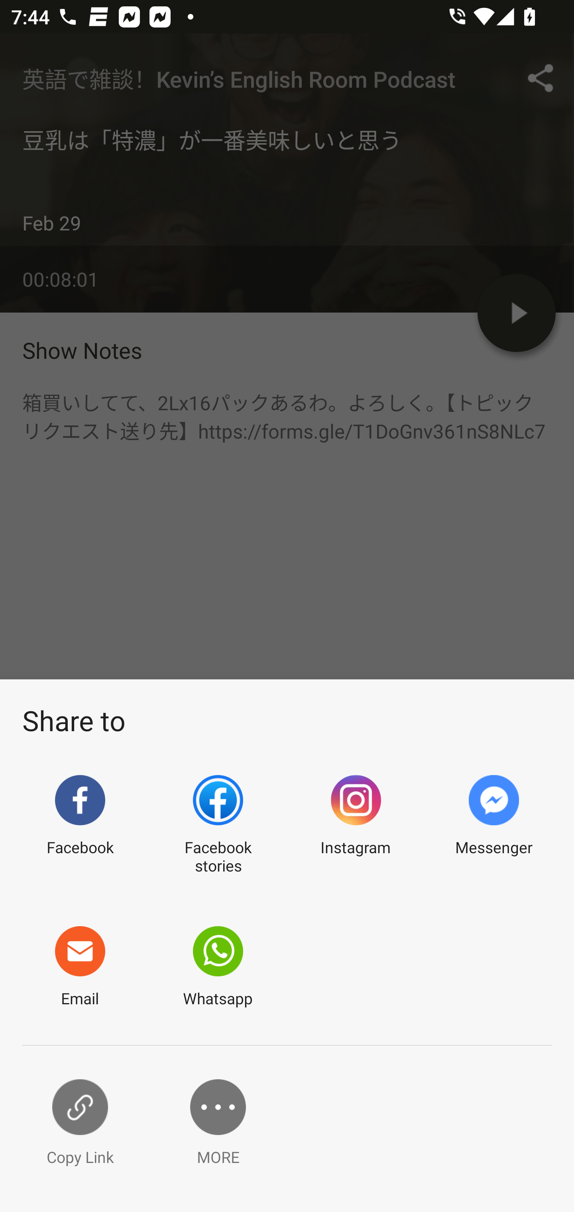  Describe the element at coordinates (80, 1123) in the screenshot. I see `Copy Link` at that location.